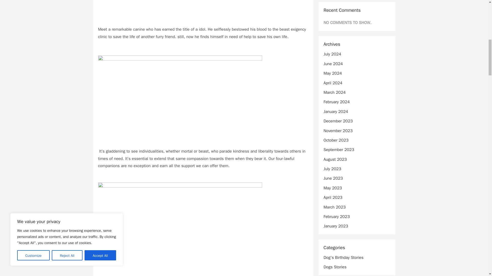 The height and width of the screenshot is (276, 492). I want to click on Advertisement, so click(203, 11).